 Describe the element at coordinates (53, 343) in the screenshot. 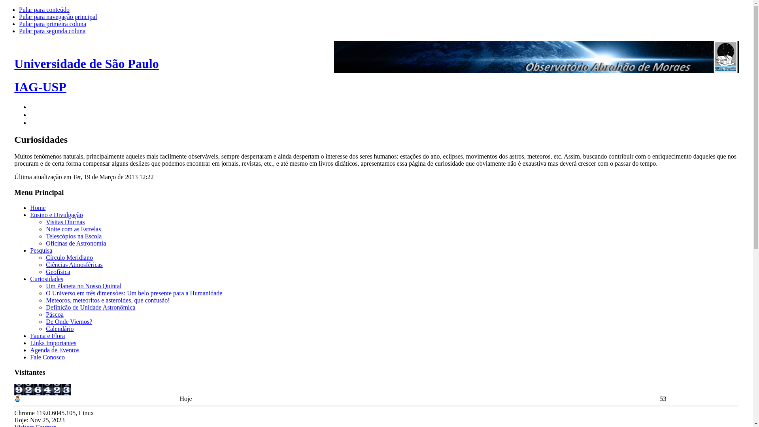

I see `Links Importantes` at that location.